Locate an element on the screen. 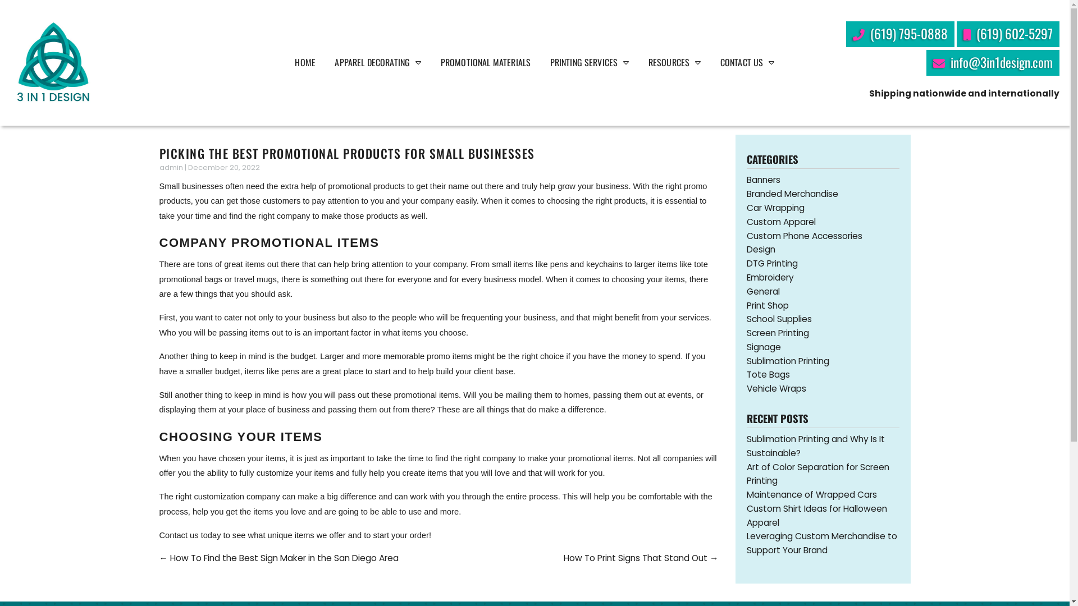 The image size is (1078, 606). (619) 602-5297 is located at coordinates (1008, 34).